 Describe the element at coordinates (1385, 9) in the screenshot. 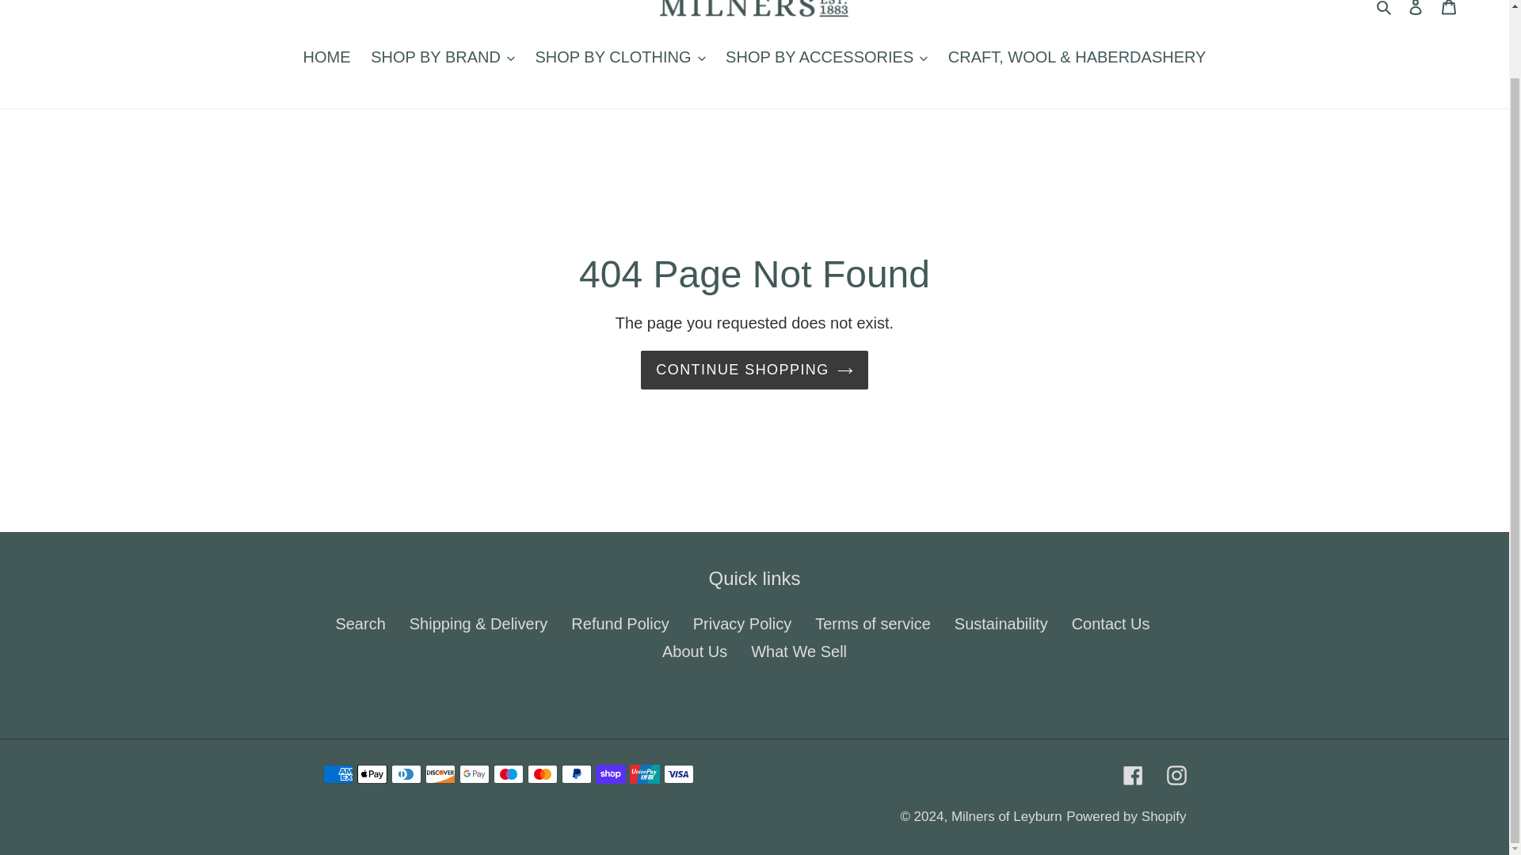

I see `Search` at that location.